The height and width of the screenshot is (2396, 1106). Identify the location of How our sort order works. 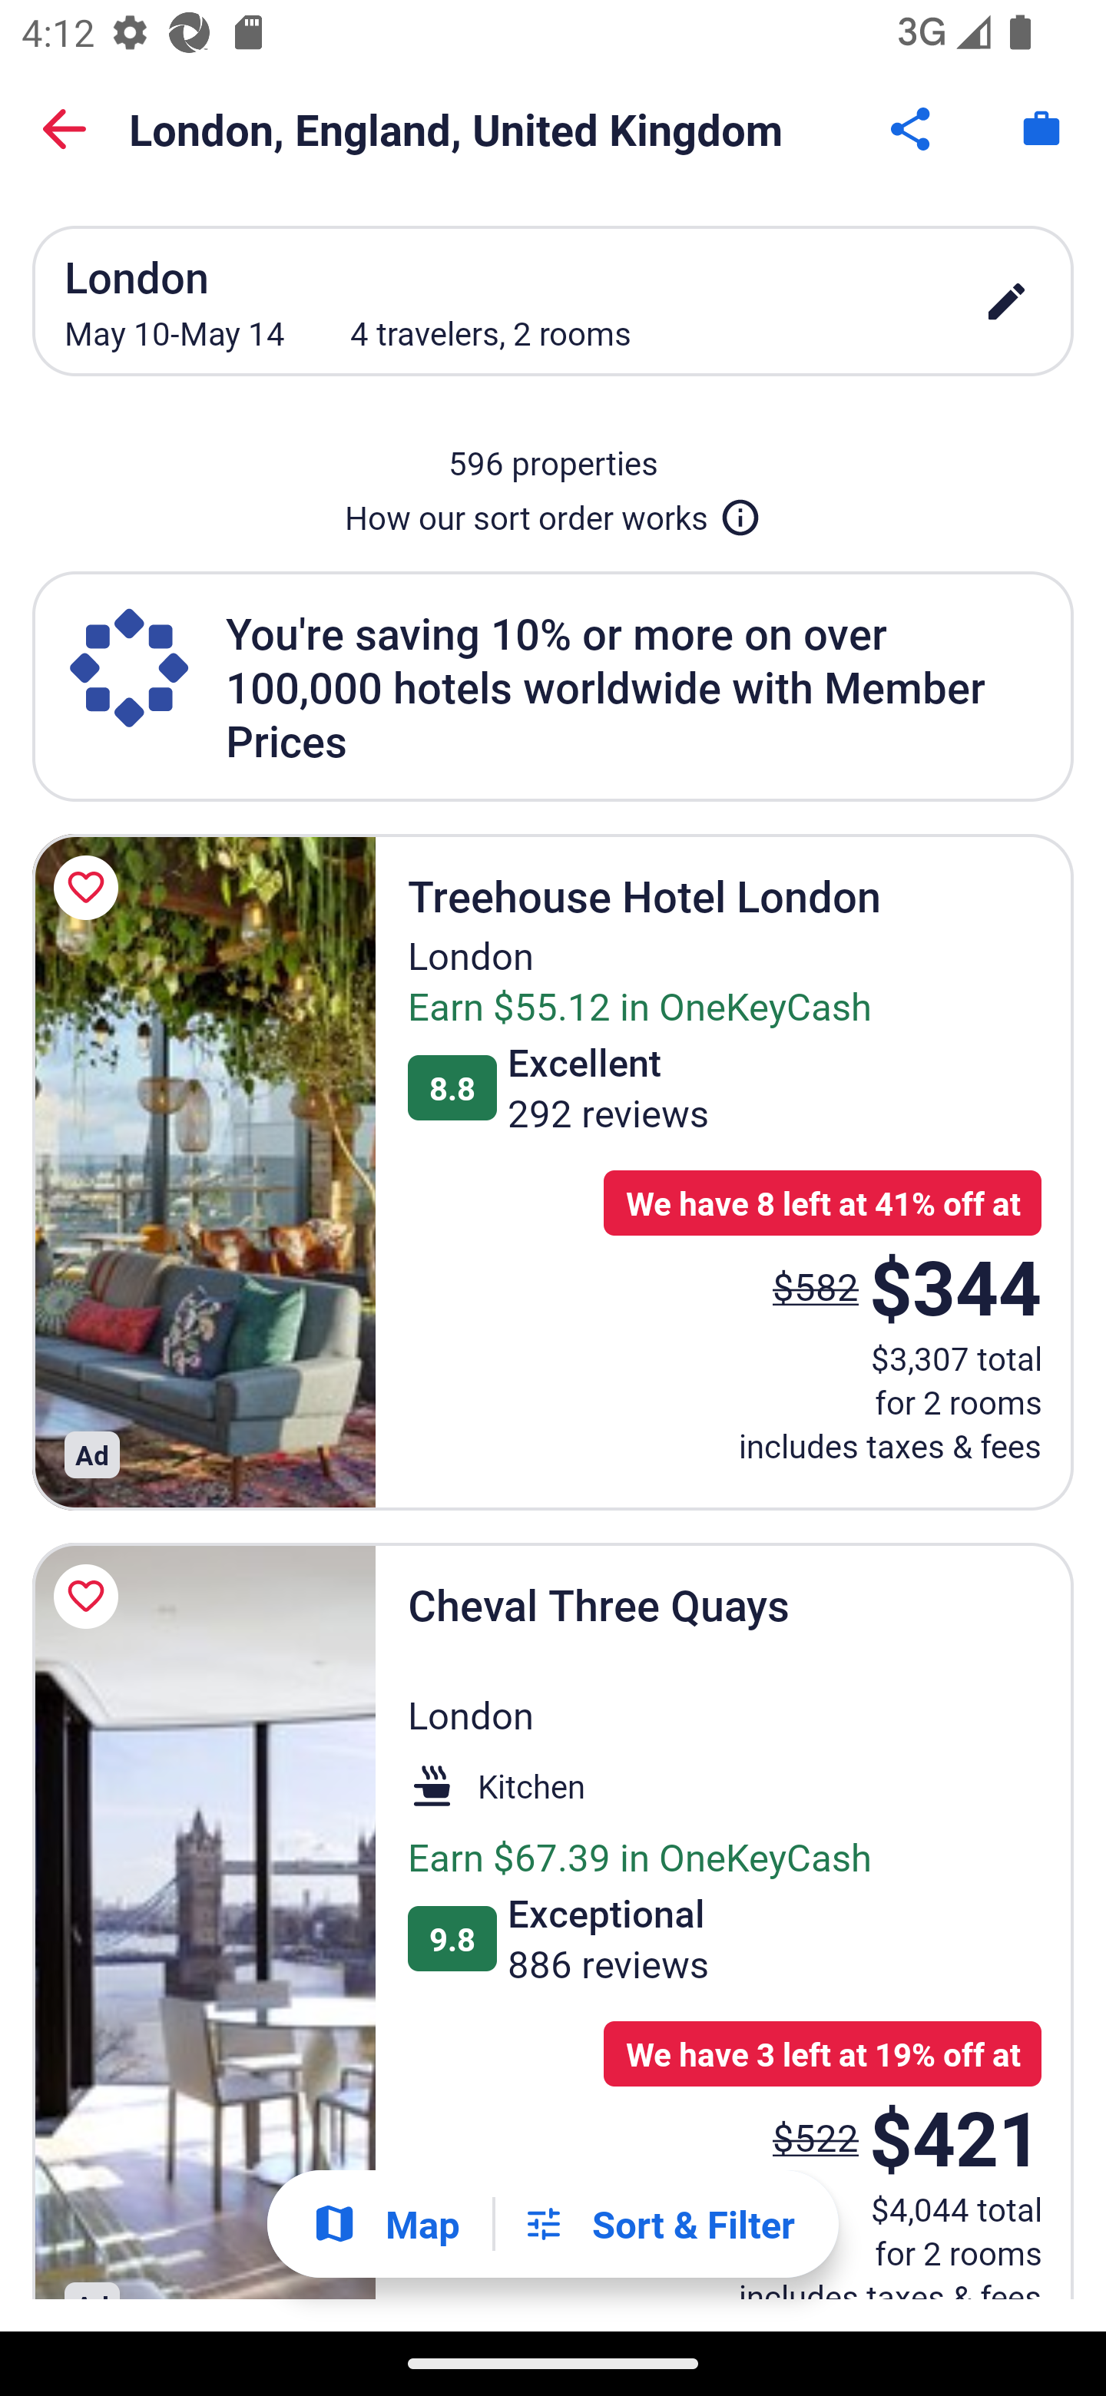
(553, 511).